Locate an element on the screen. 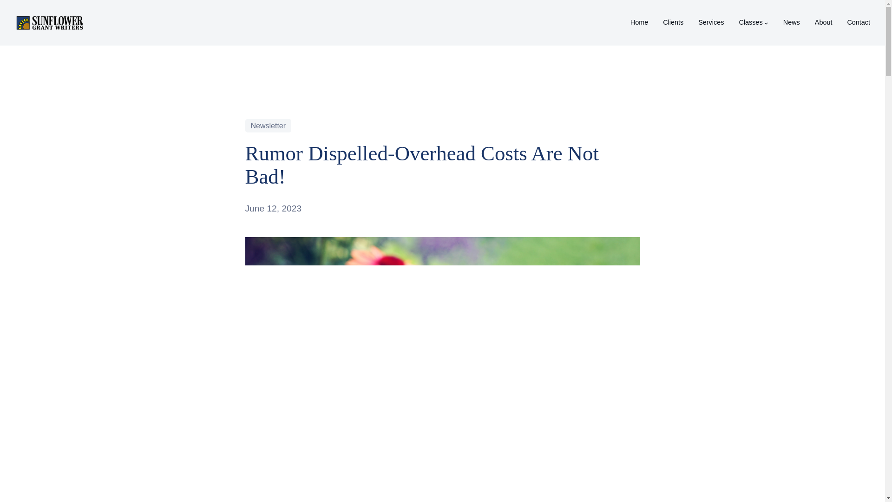 The height and width of the screenshot is (502, 892). Newsletter is located at coordinates (269, 125).